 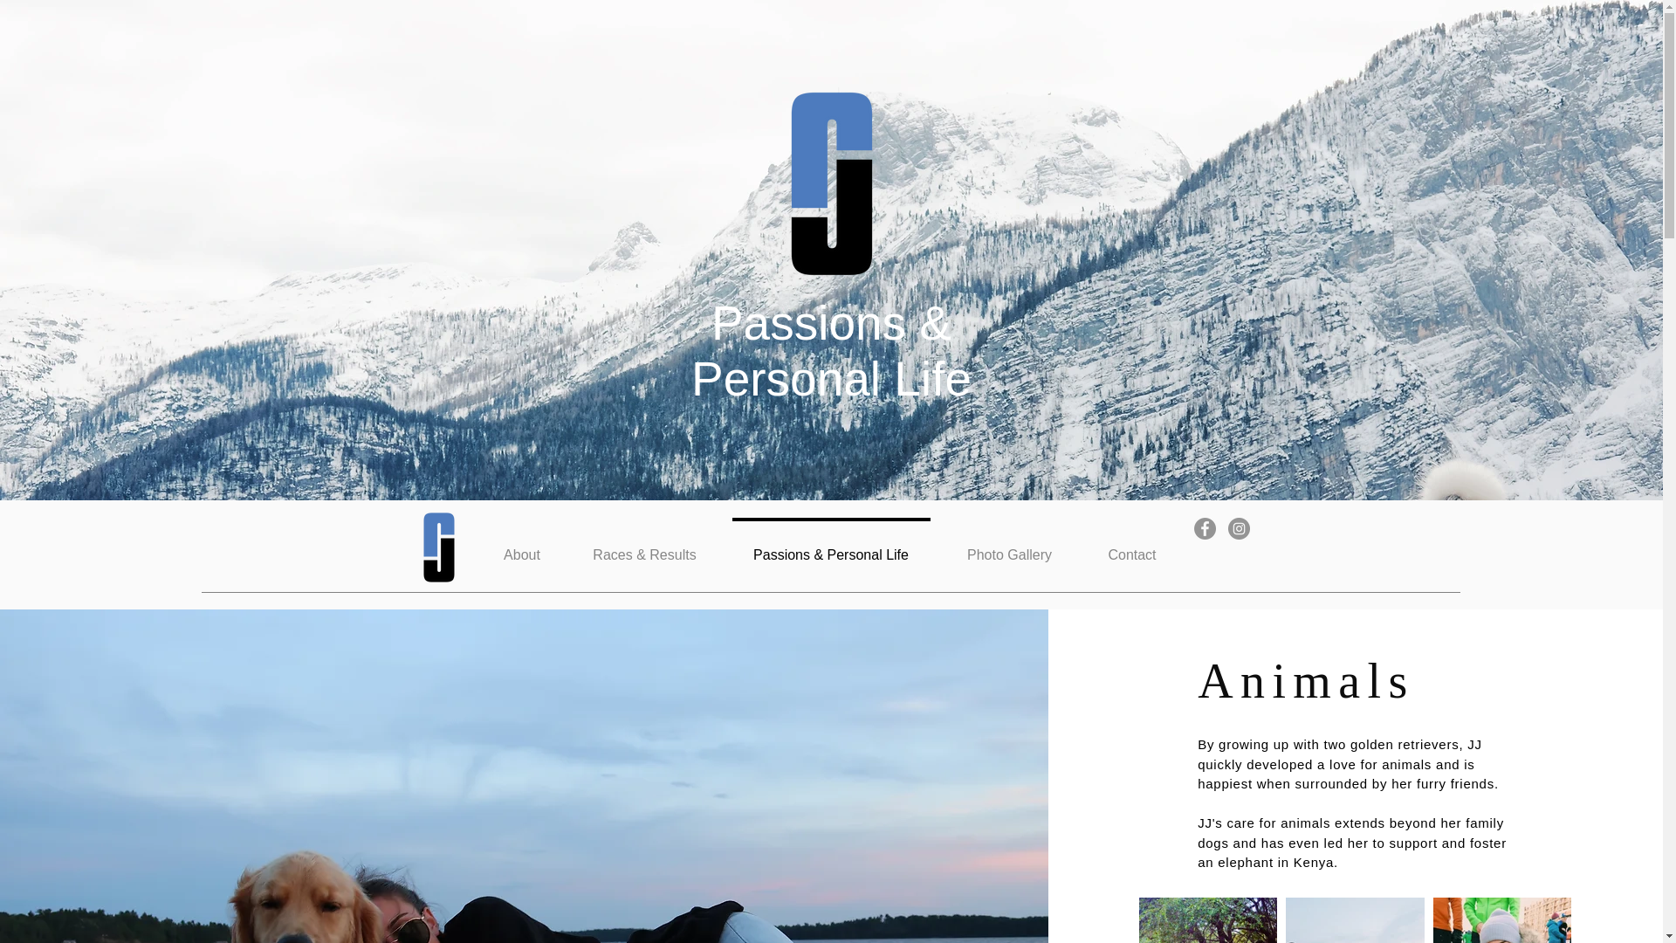 I want to click on About, so click(x=522, y=547).